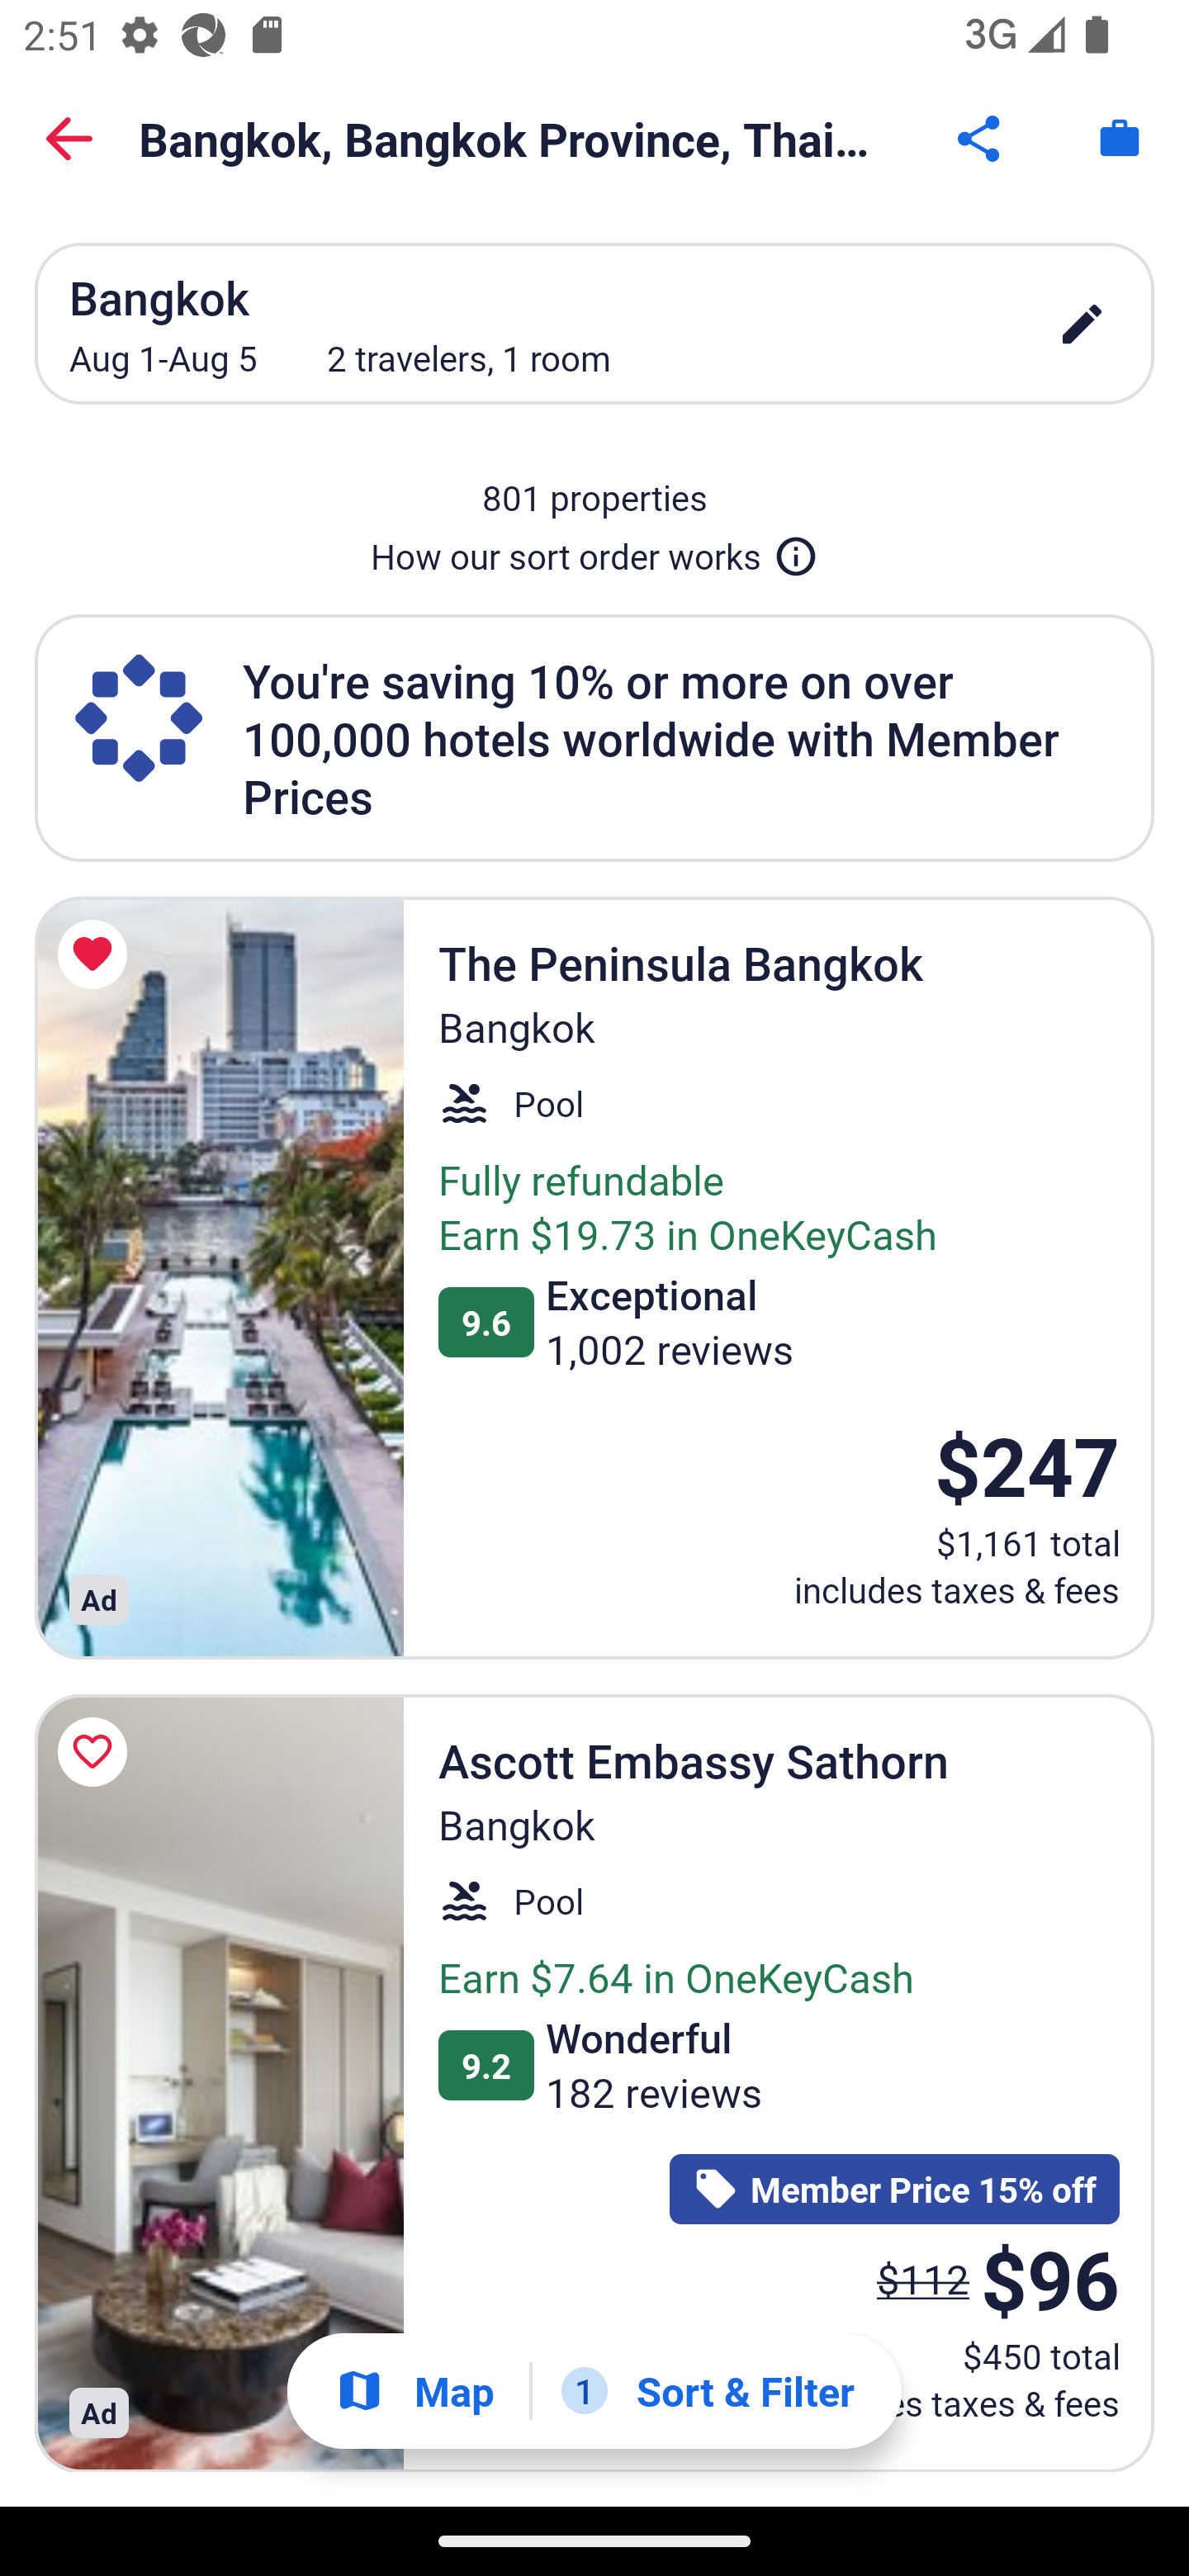 Image resolution: width=1189 pixels, height=2576 pixels. Describe the element at coordinates (594, 550) in the screenshot. I see `How our sort order works` at that location.